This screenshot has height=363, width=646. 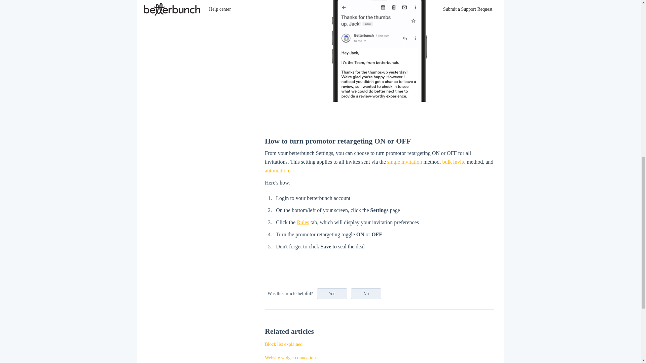 What do you see at coordinates (332, 293) in the screenshot?
I see `Yes` at bounding box center [332, 293].